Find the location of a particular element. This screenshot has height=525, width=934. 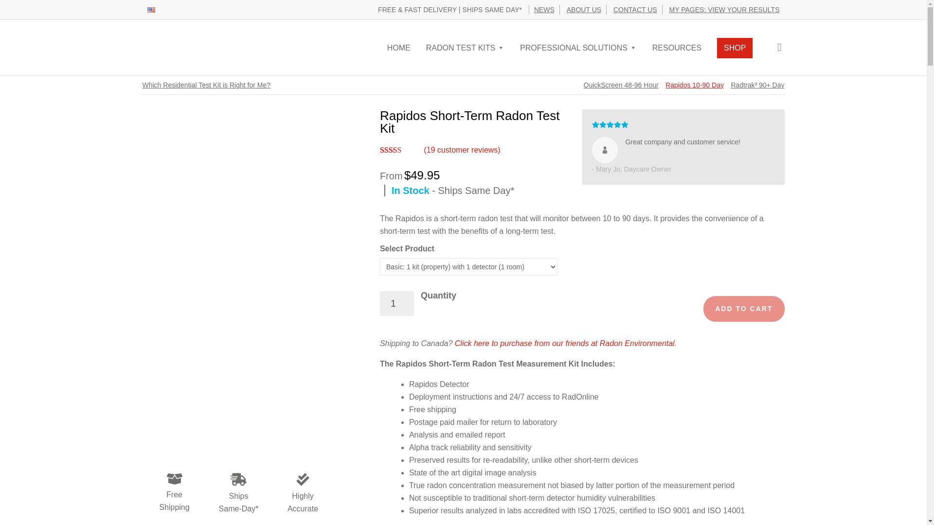

HOME is located at coordinates (399, 48).